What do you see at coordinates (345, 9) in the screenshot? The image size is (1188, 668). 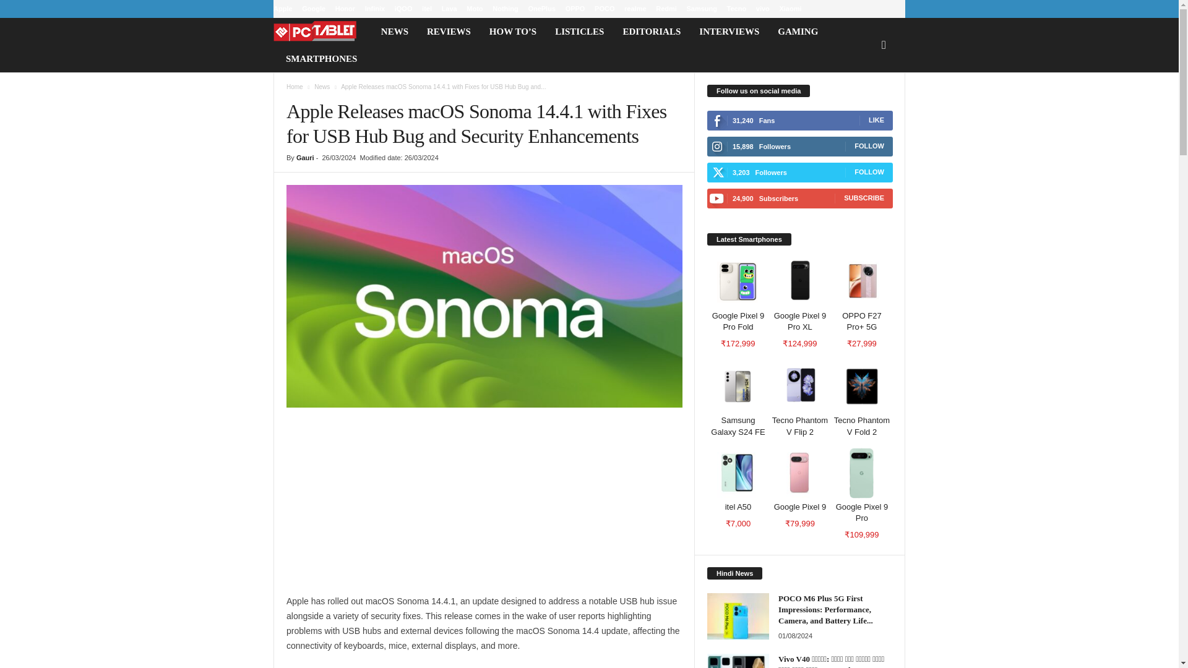 I see `Honor` at bounding box center [345, 9].